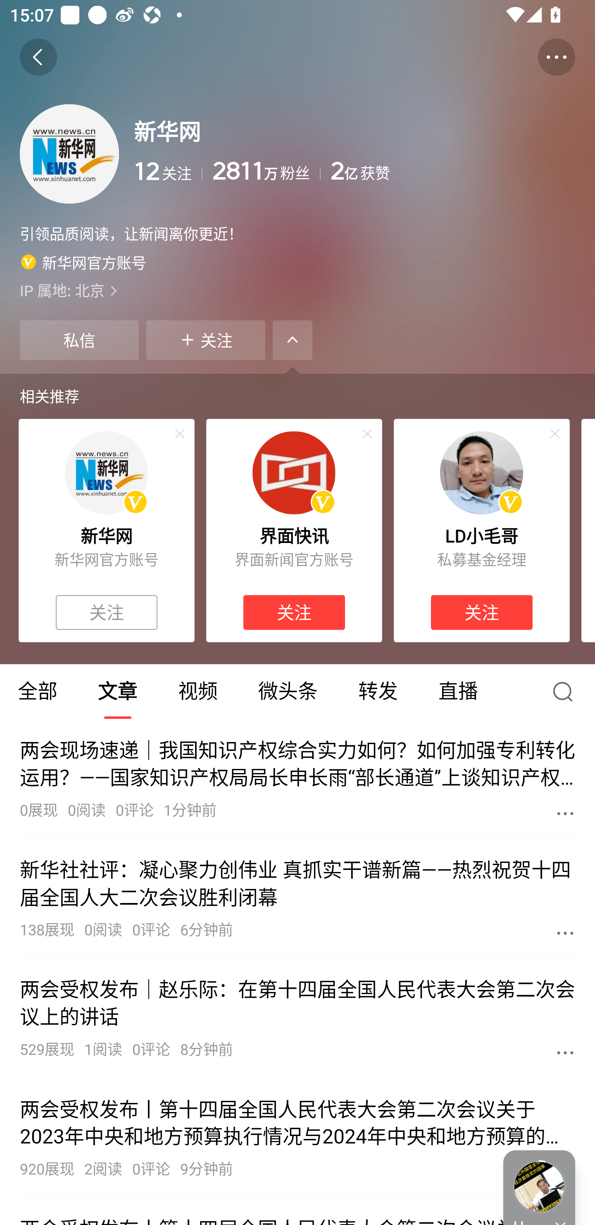 The width and height of the screenshot is (595, 1225). I want to click on IP 属地: 北京, so click(297, 290).